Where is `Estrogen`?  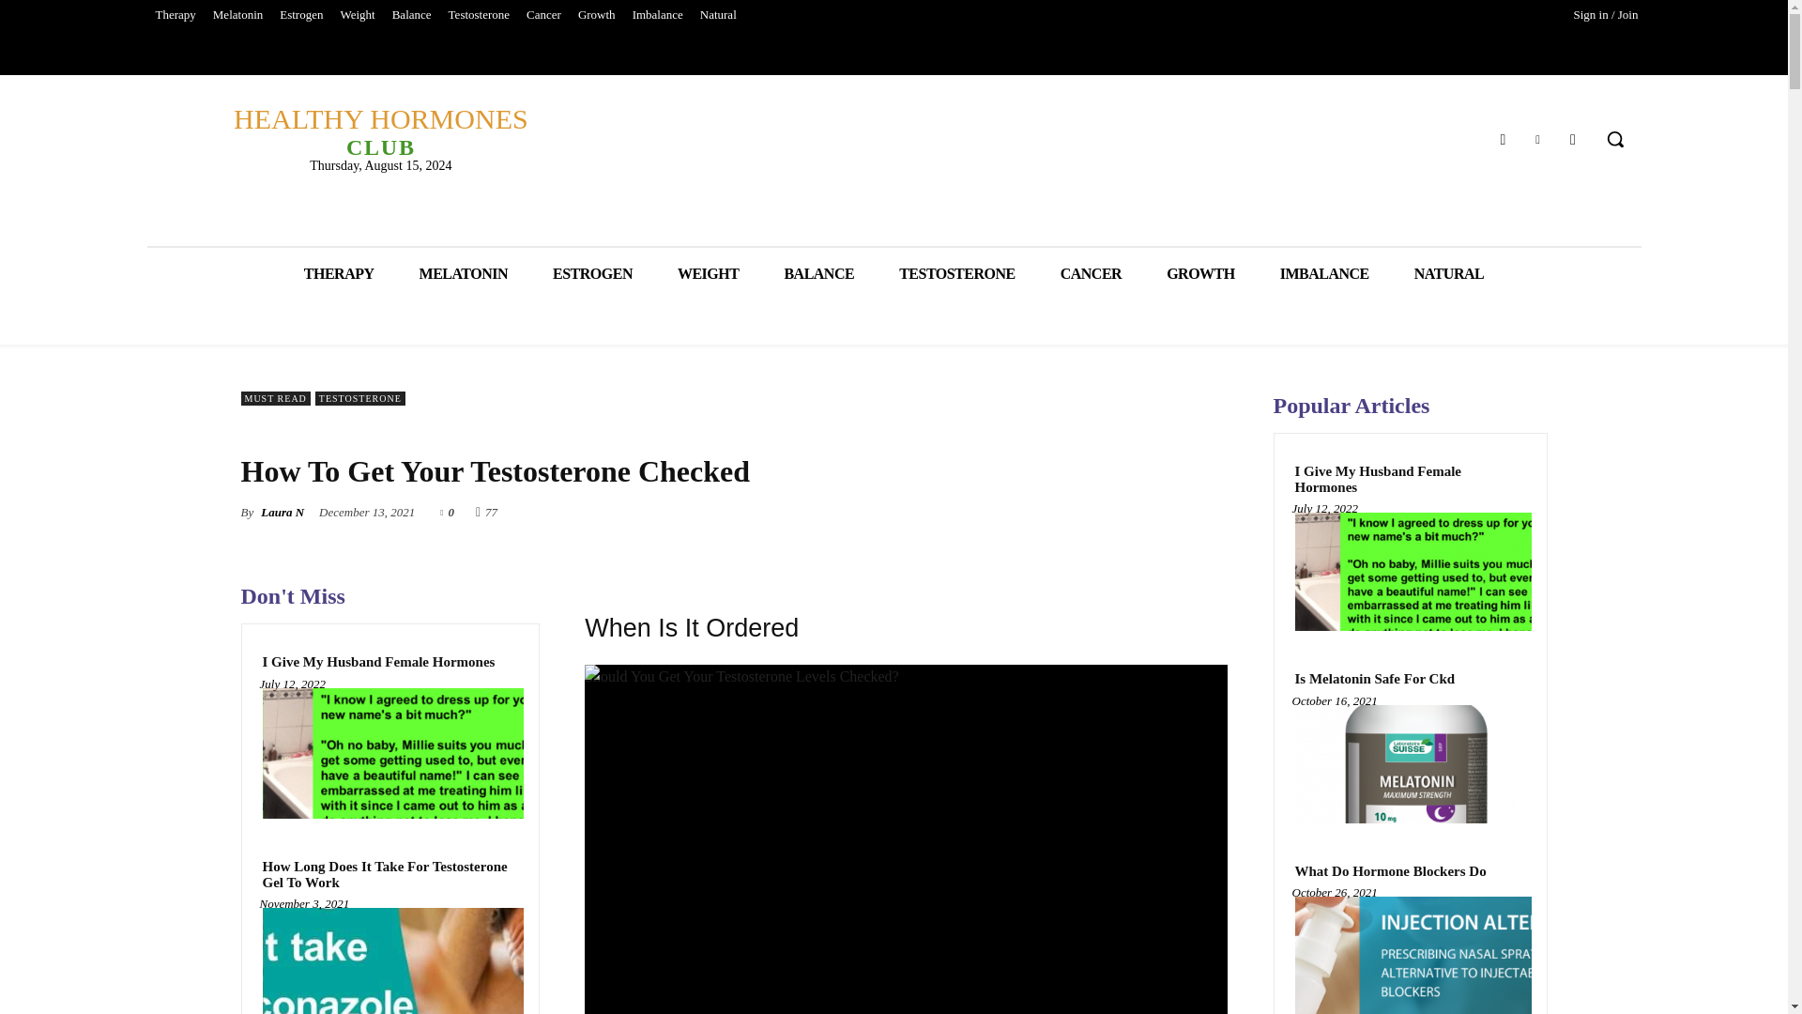 Estrogen is located at coordinates (301, 15).